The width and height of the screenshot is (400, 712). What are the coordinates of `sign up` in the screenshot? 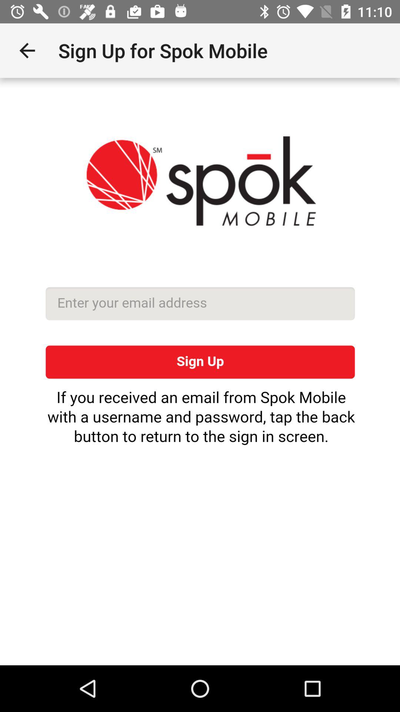 It's located at (200, 372).